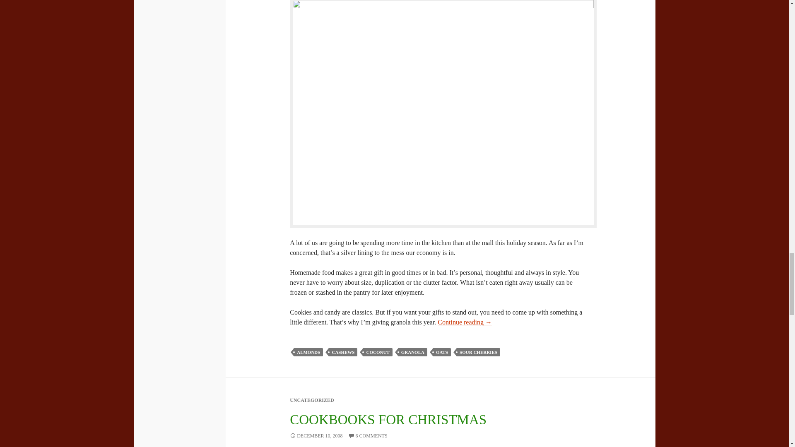  Describe the element at coordinates (412, 352) in the screenshot. I see `GRANOLA` at that location.